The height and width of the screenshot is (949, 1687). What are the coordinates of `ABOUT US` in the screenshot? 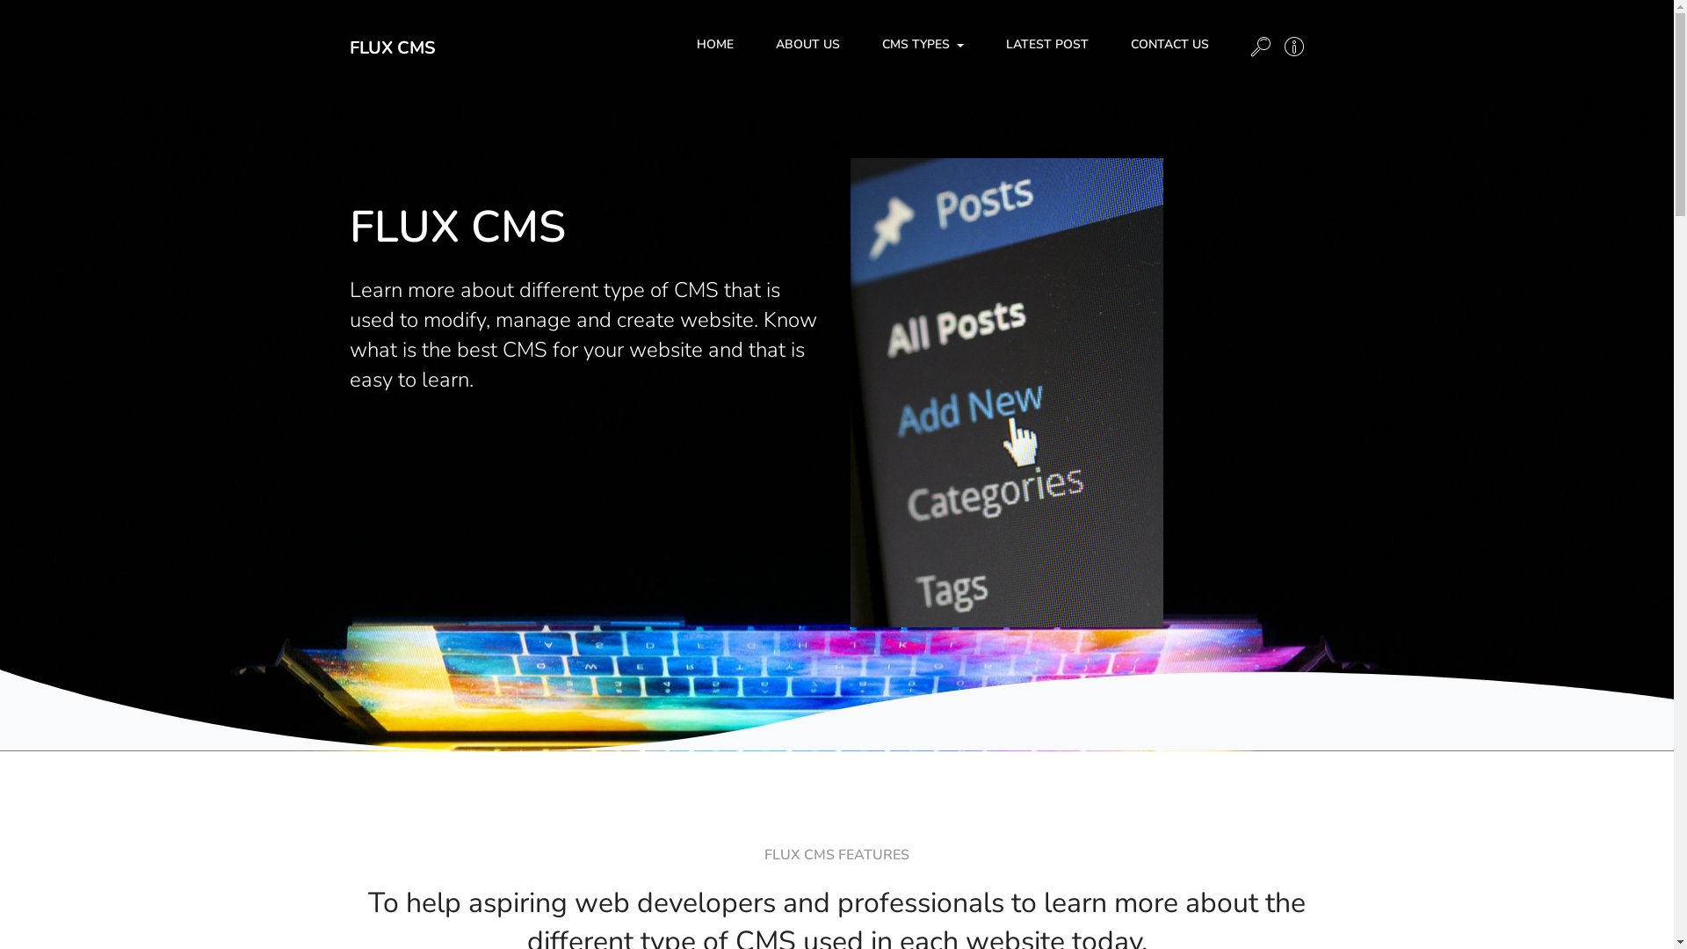 It's located at (807, 44).